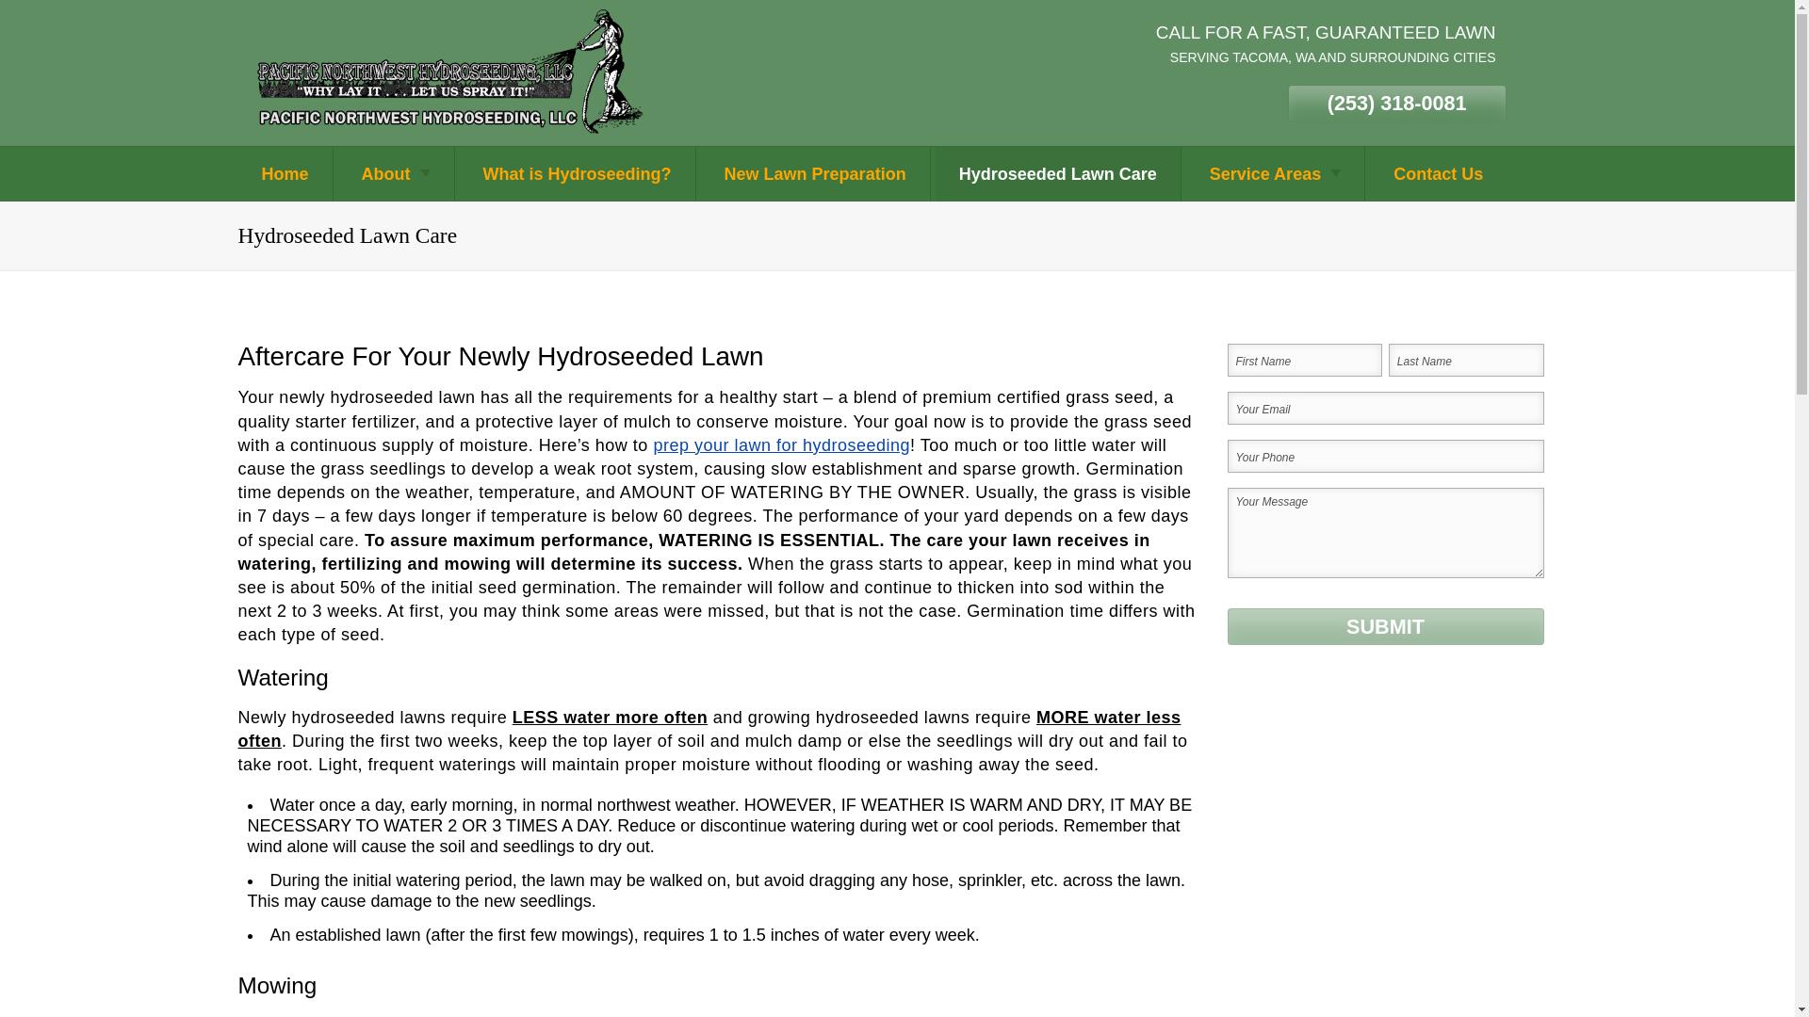  What do you see at coordinates (781, 444) in the screenshot?
I see `prep your lawn for hydroseeding` at bounding box center [781, 444].